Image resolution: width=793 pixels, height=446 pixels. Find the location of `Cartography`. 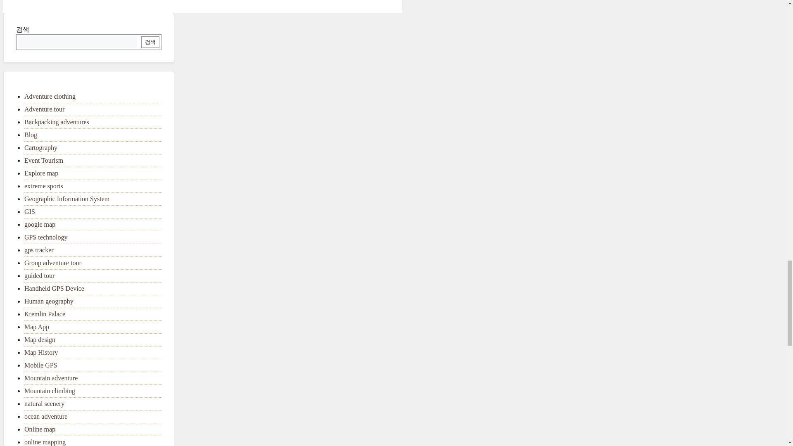

Cartography is located at coordinates (40, 147).